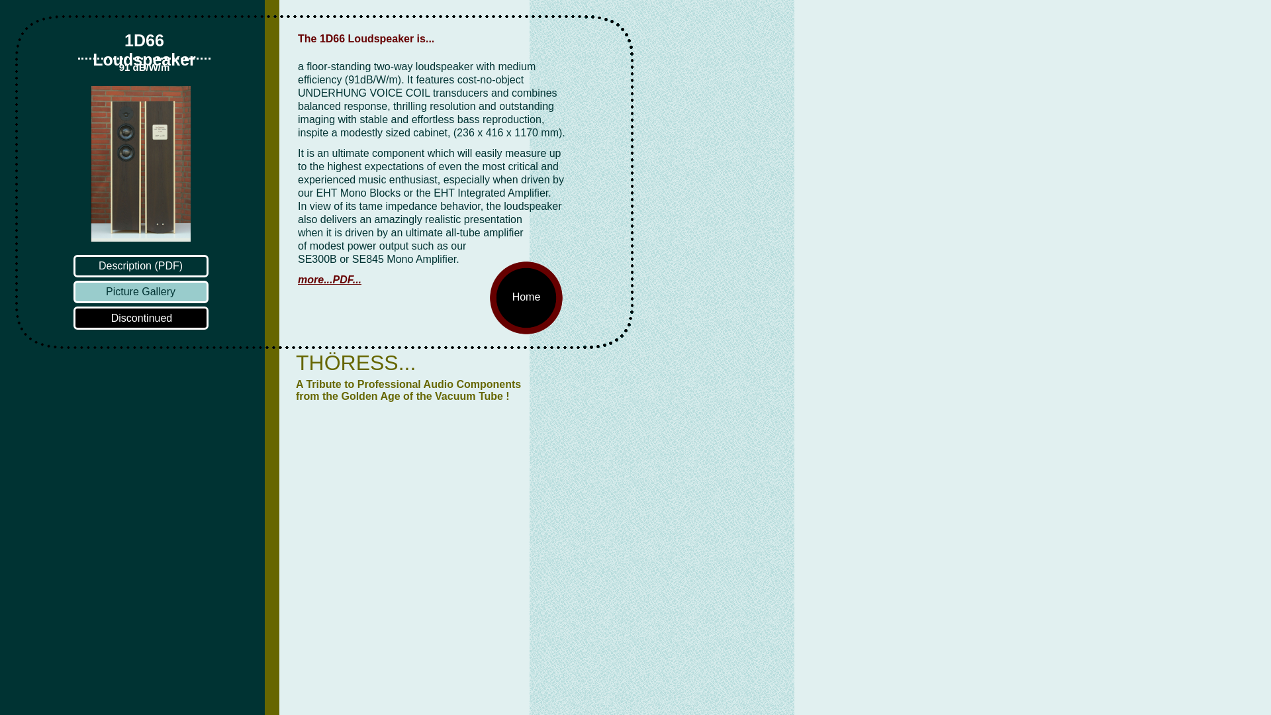  I want to click on more...PDF..., so click(384, 279).